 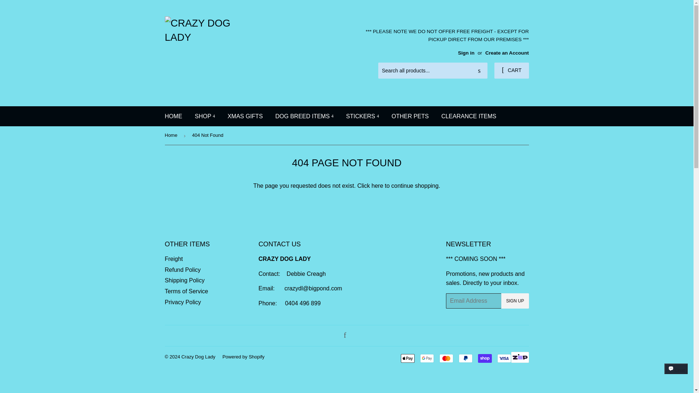 What do you see at coordinates (466, 53) in the screenshot?
I see `Sign in` at bounding box center [466, 53].